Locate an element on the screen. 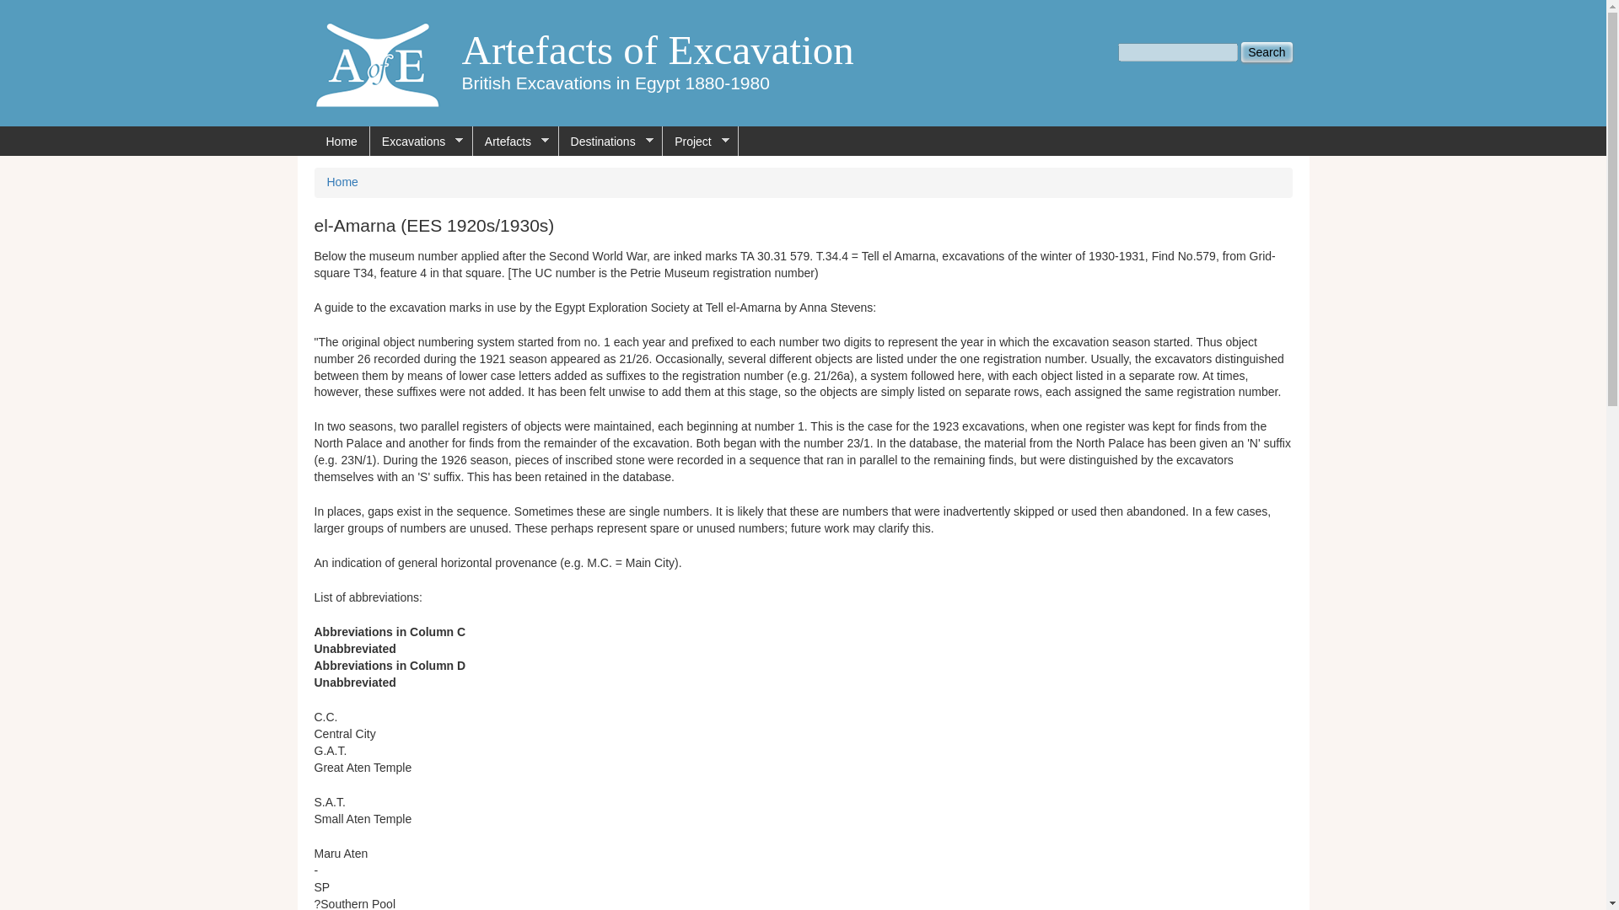 The height and width of the screenshot is (910, 1619). Search is located at coordinates (1267, 52).